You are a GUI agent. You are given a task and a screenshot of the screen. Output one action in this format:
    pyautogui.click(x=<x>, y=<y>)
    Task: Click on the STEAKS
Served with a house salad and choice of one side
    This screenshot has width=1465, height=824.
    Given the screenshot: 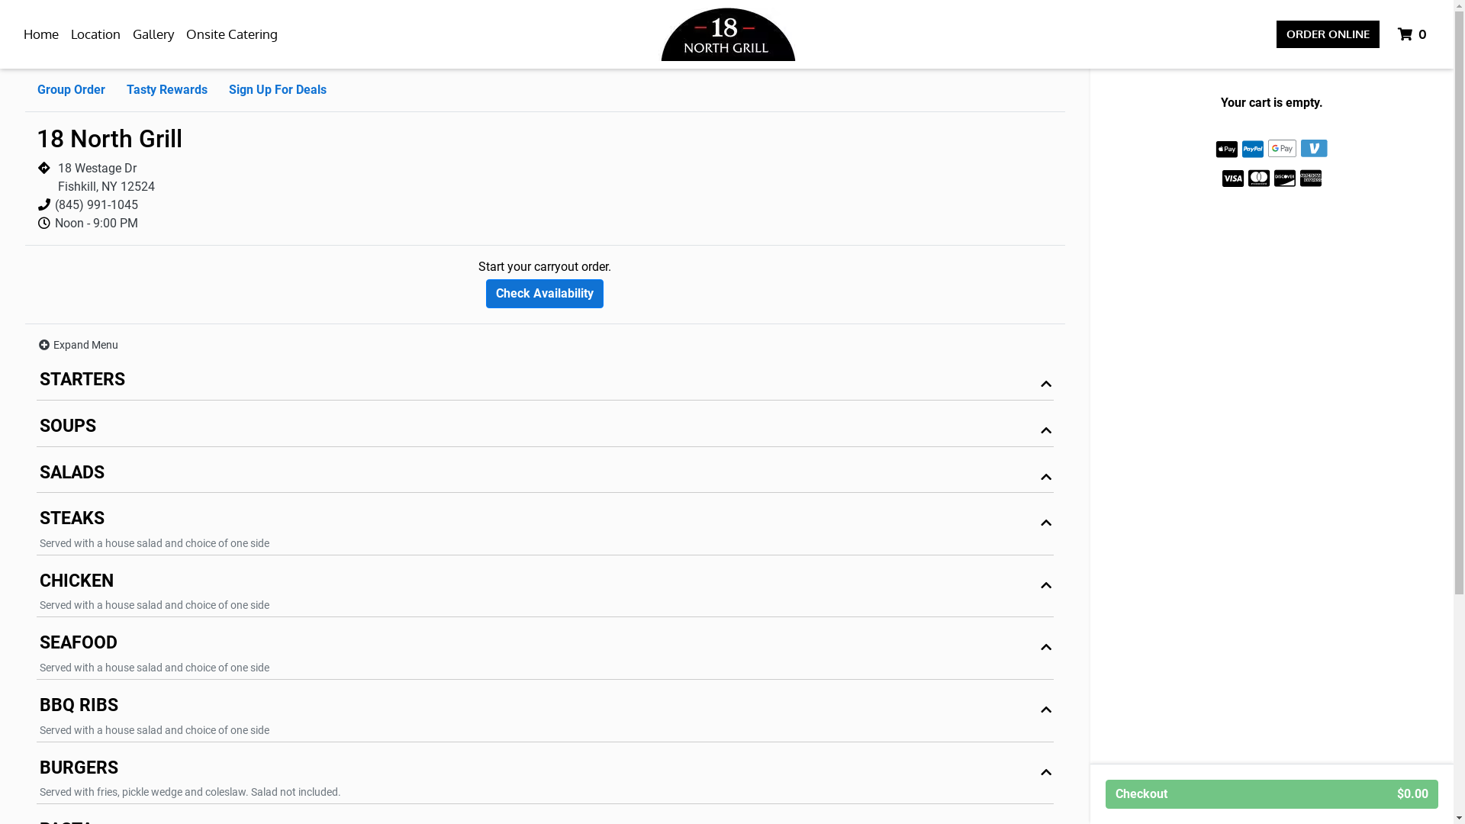 What is the action you would take?
    pyautogui.click(x=545, y=530)
    